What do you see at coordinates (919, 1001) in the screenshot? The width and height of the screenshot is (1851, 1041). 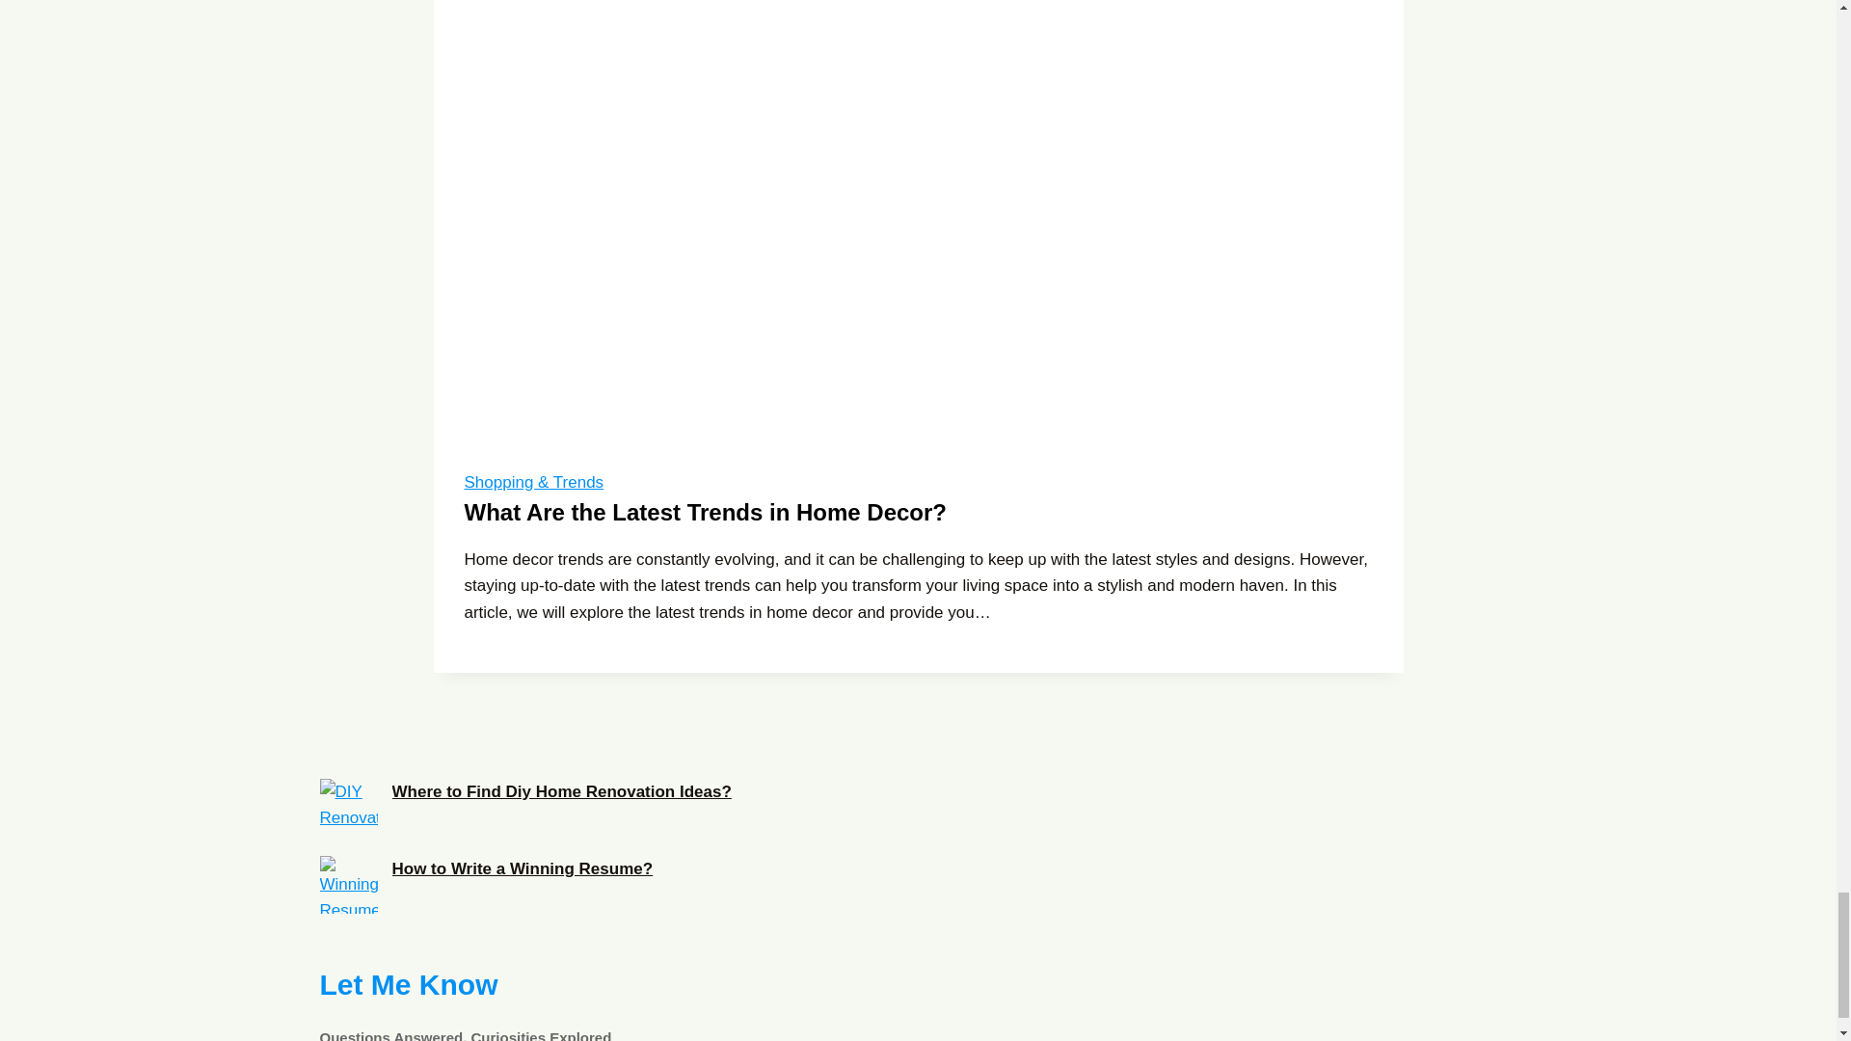 I see `Where to Find Diy Home Renovation Ideas?` at bounding box center [919, 1001].